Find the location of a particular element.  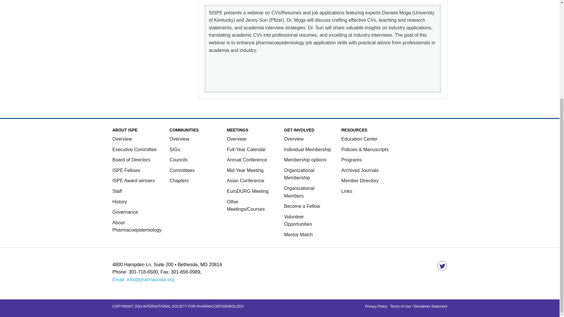

Governance is located at coordinates (125, 212).